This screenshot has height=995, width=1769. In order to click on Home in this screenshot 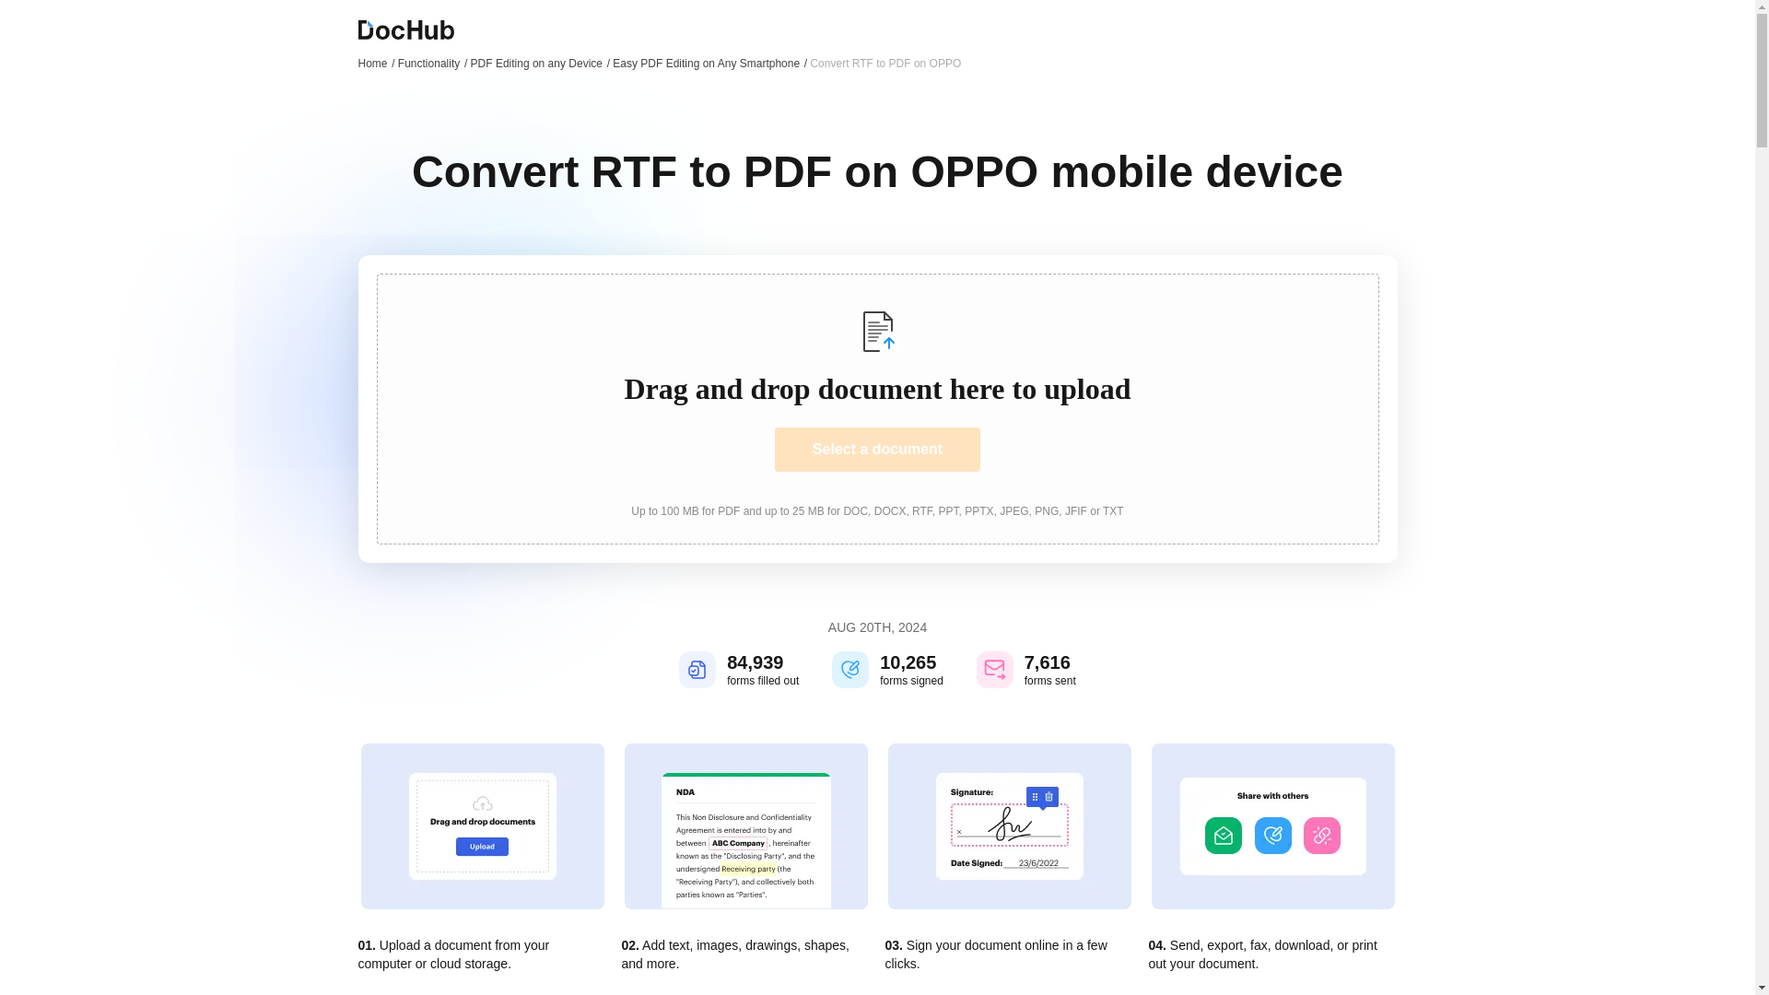, I will do `click(376, 63)`.